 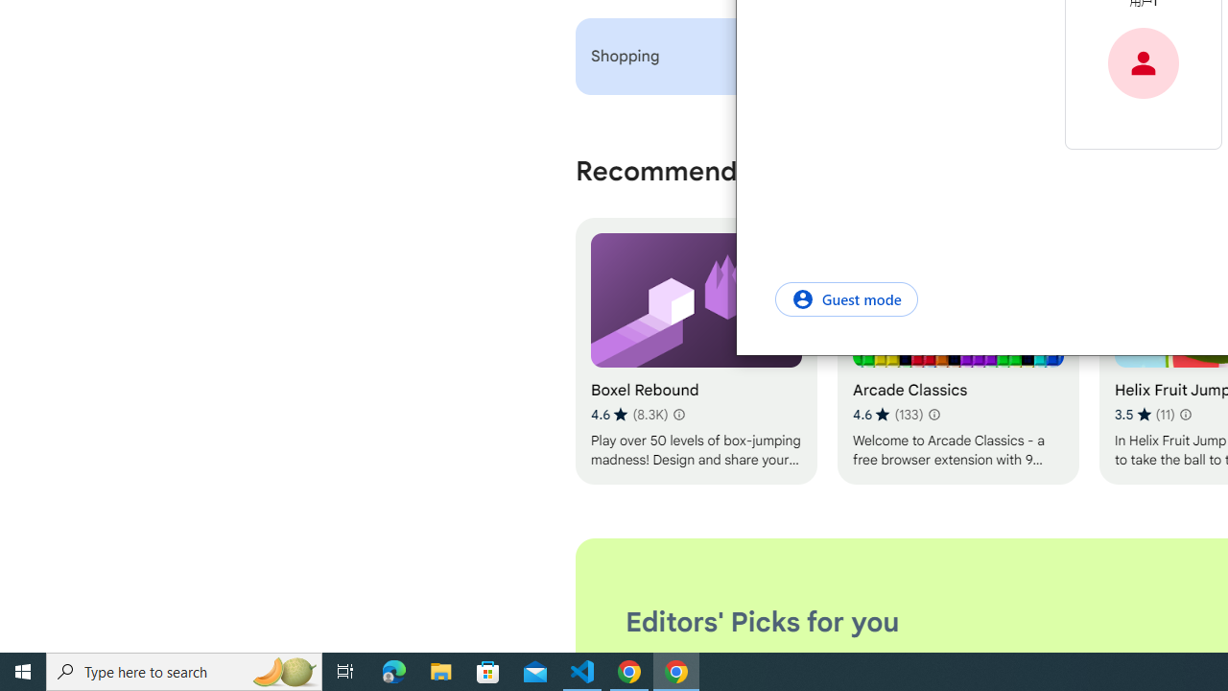 What do you see at coordinates (284, 672) in the screenshot?
I see `Search highlights icon opens search home window` at bounding box center [284, 672].